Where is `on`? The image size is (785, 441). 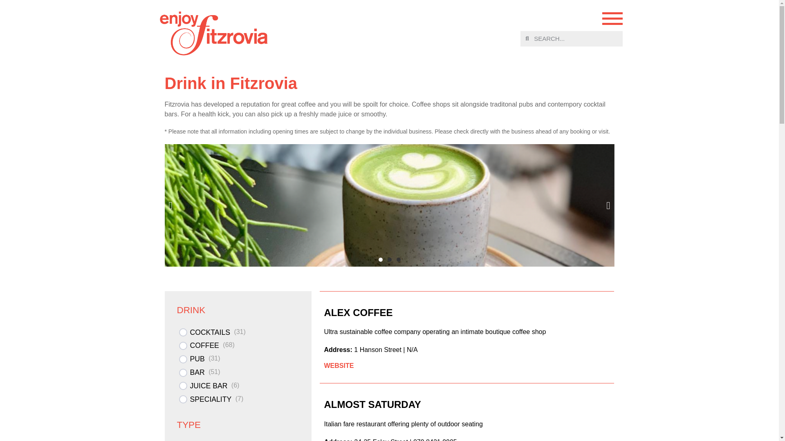
on is located at coordinates (183, 332).